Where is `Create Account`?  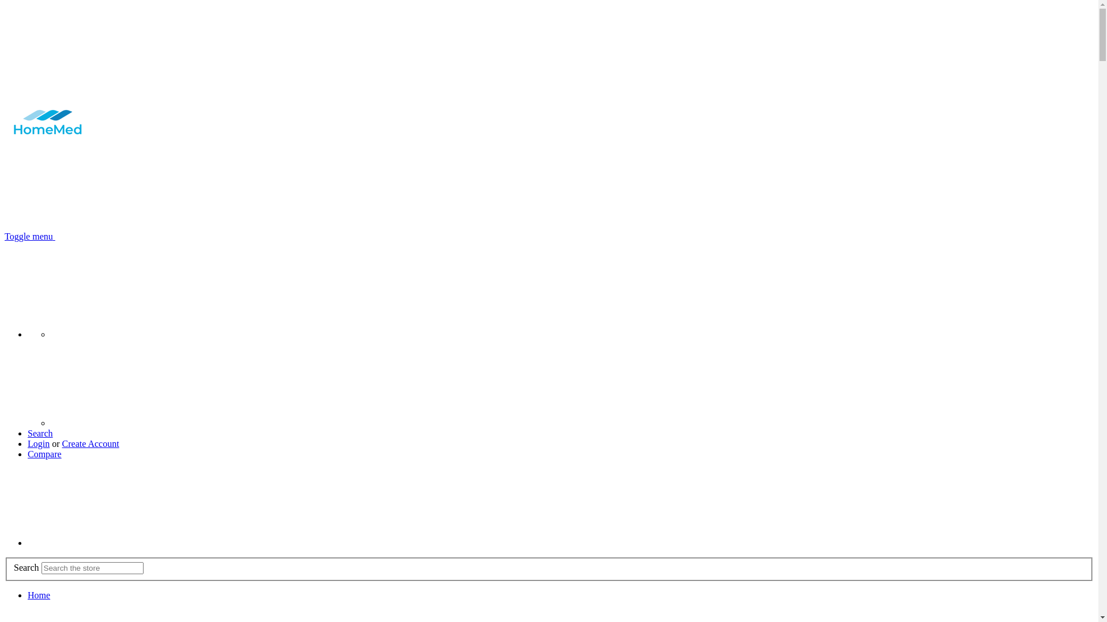
Create Account is located at coordinates (91, 443).